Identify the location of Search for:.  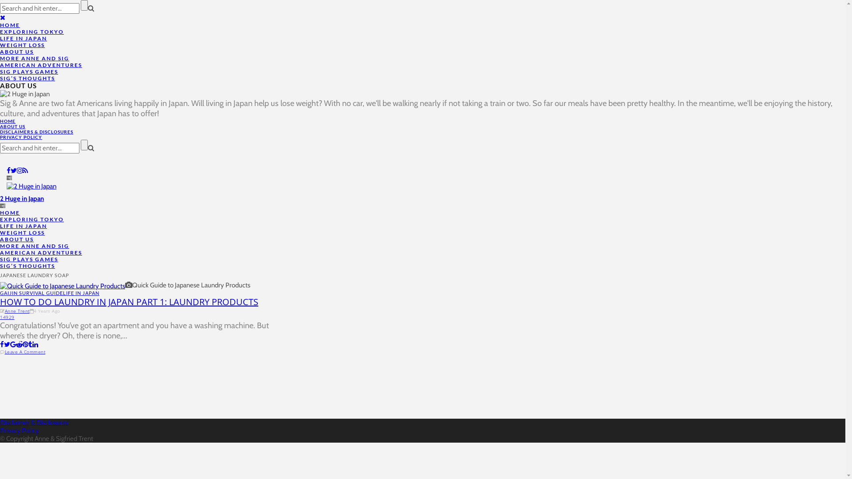
(40, 8).